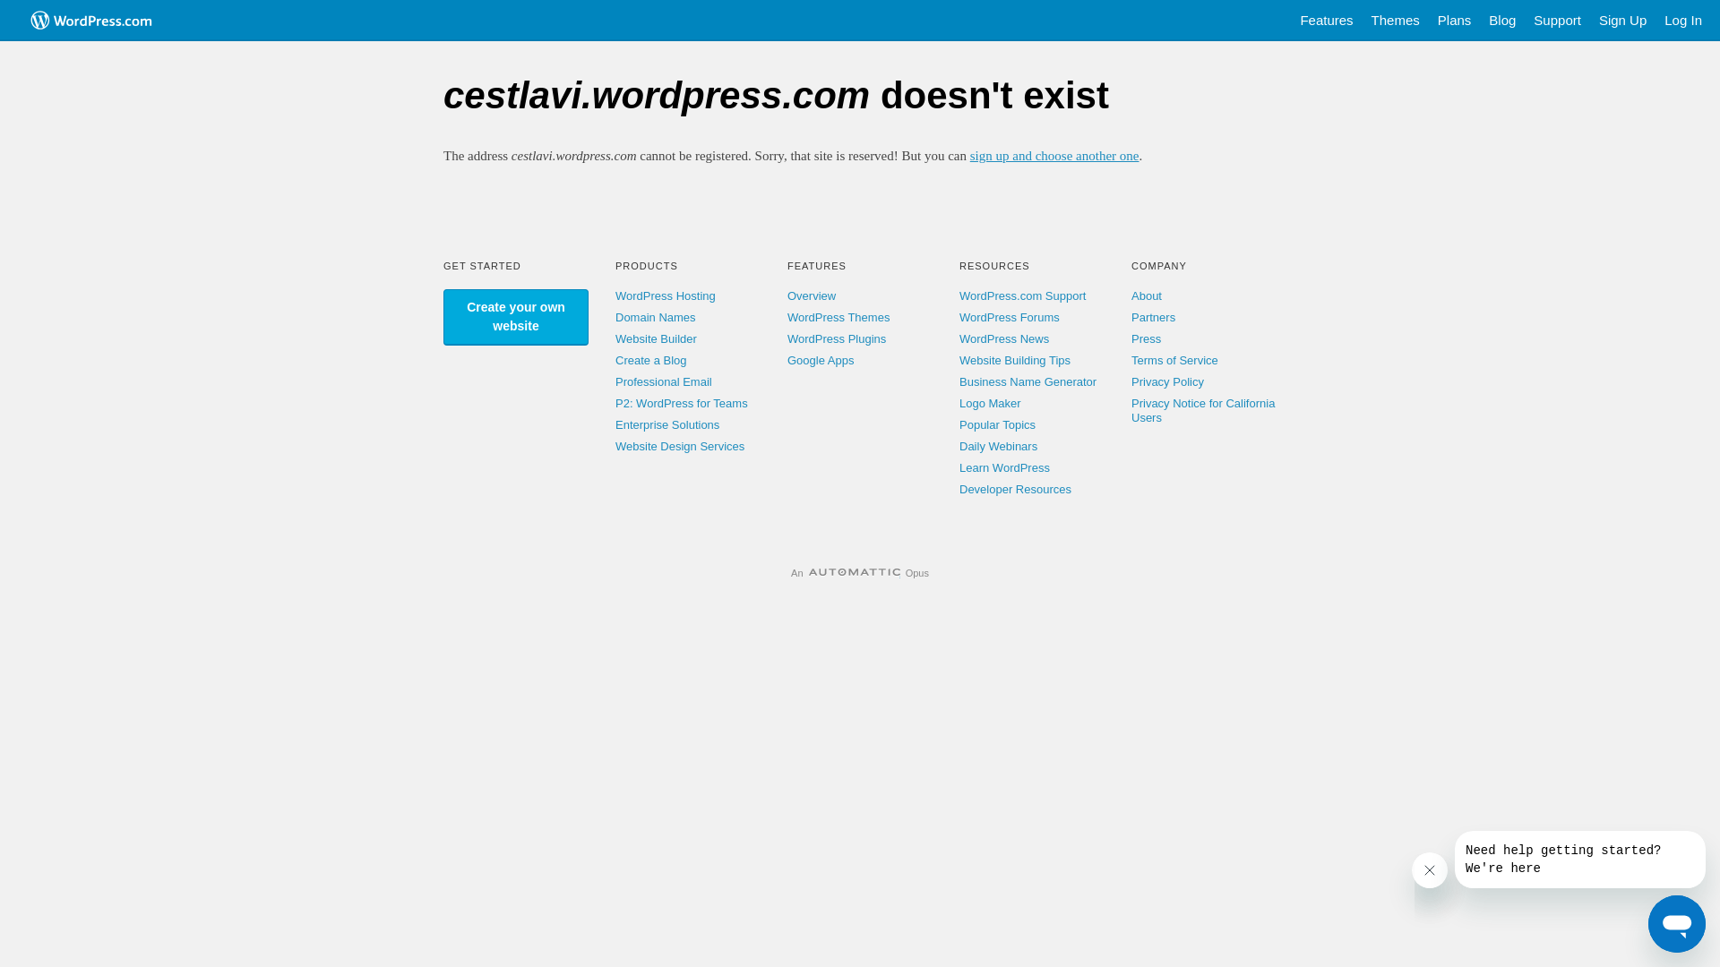  Describe the element at coordinates (855, 573) in the screenshot. I see `Automattic` at that location.